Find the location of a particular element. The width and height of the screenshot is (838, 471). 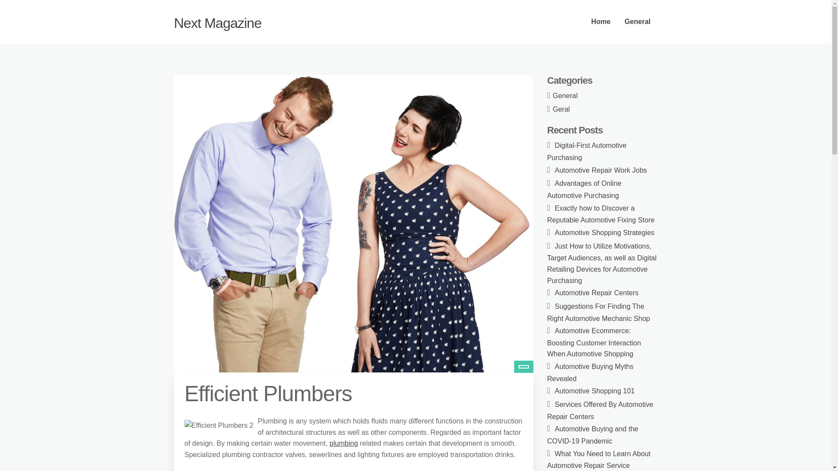

Automotive Buying Myths Revealed is located at coordinates (590, 372).